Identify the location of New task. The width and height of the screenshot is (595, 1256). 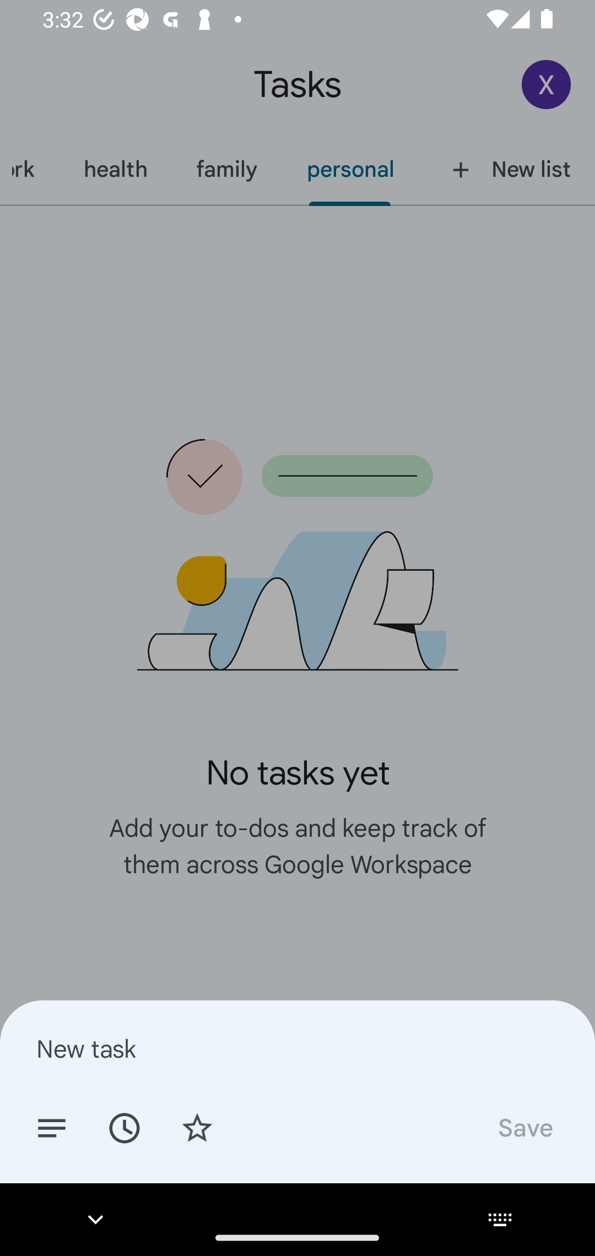
(297, 1048).